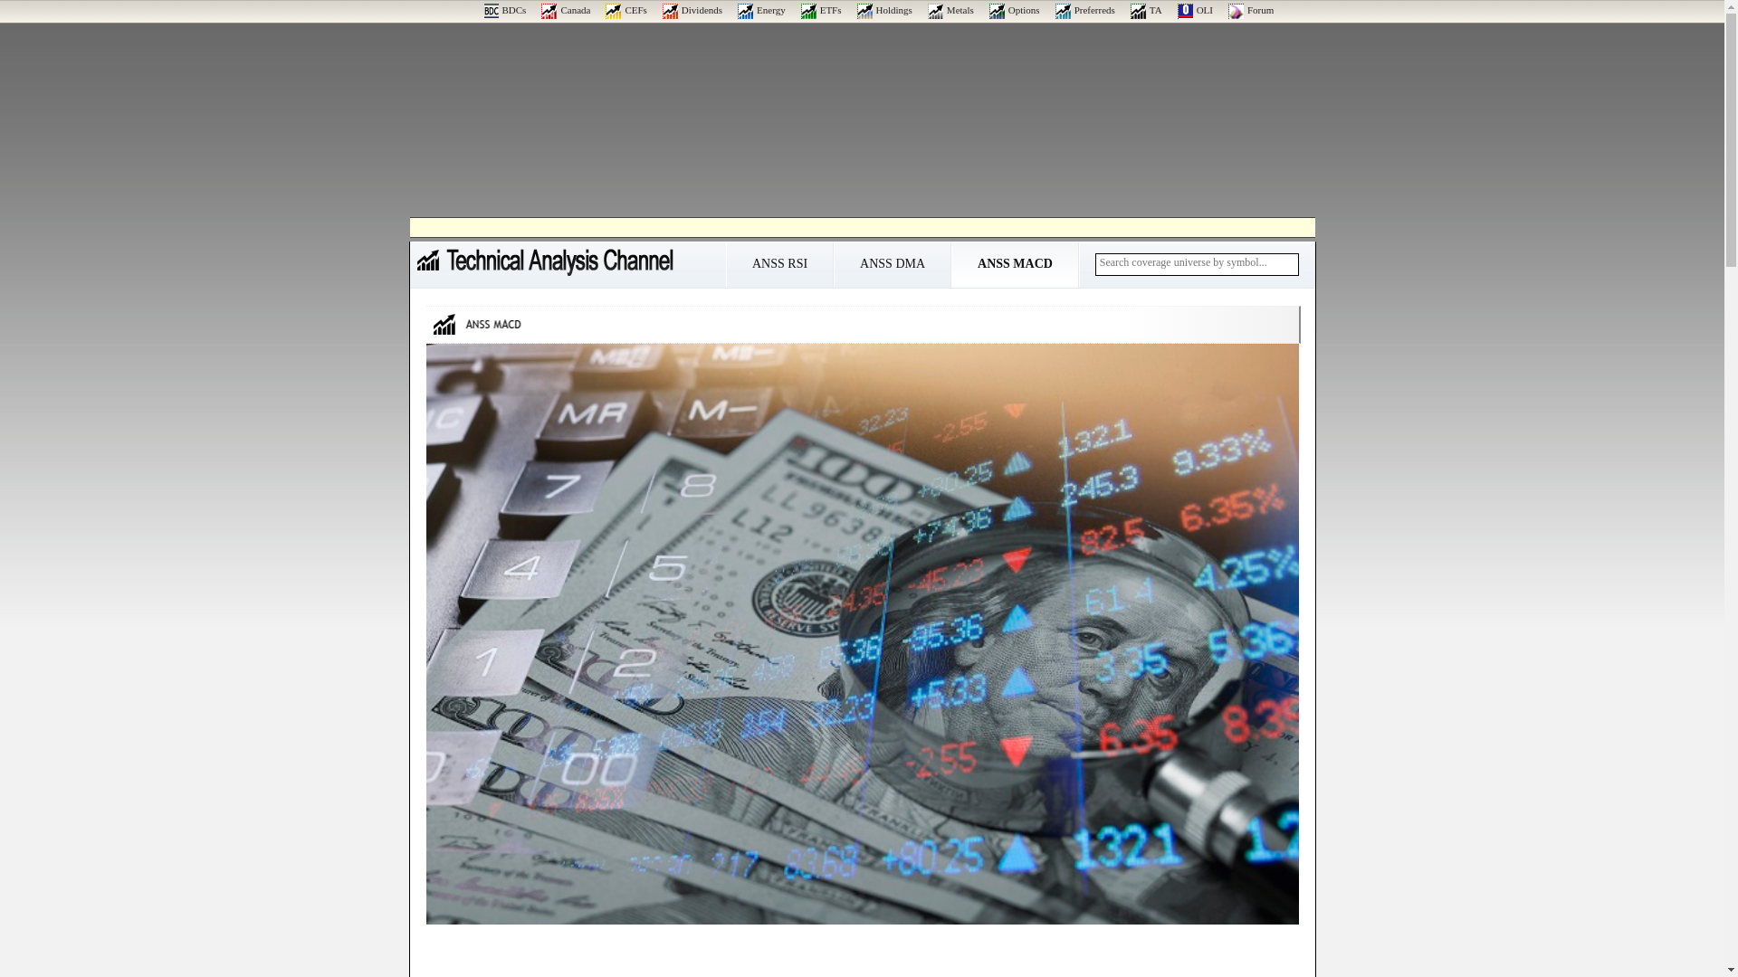  What do you see at coordinates (1084, 10) in the screenshot?
I see `Preferred Stocks` at bounding box center [1084, 10].